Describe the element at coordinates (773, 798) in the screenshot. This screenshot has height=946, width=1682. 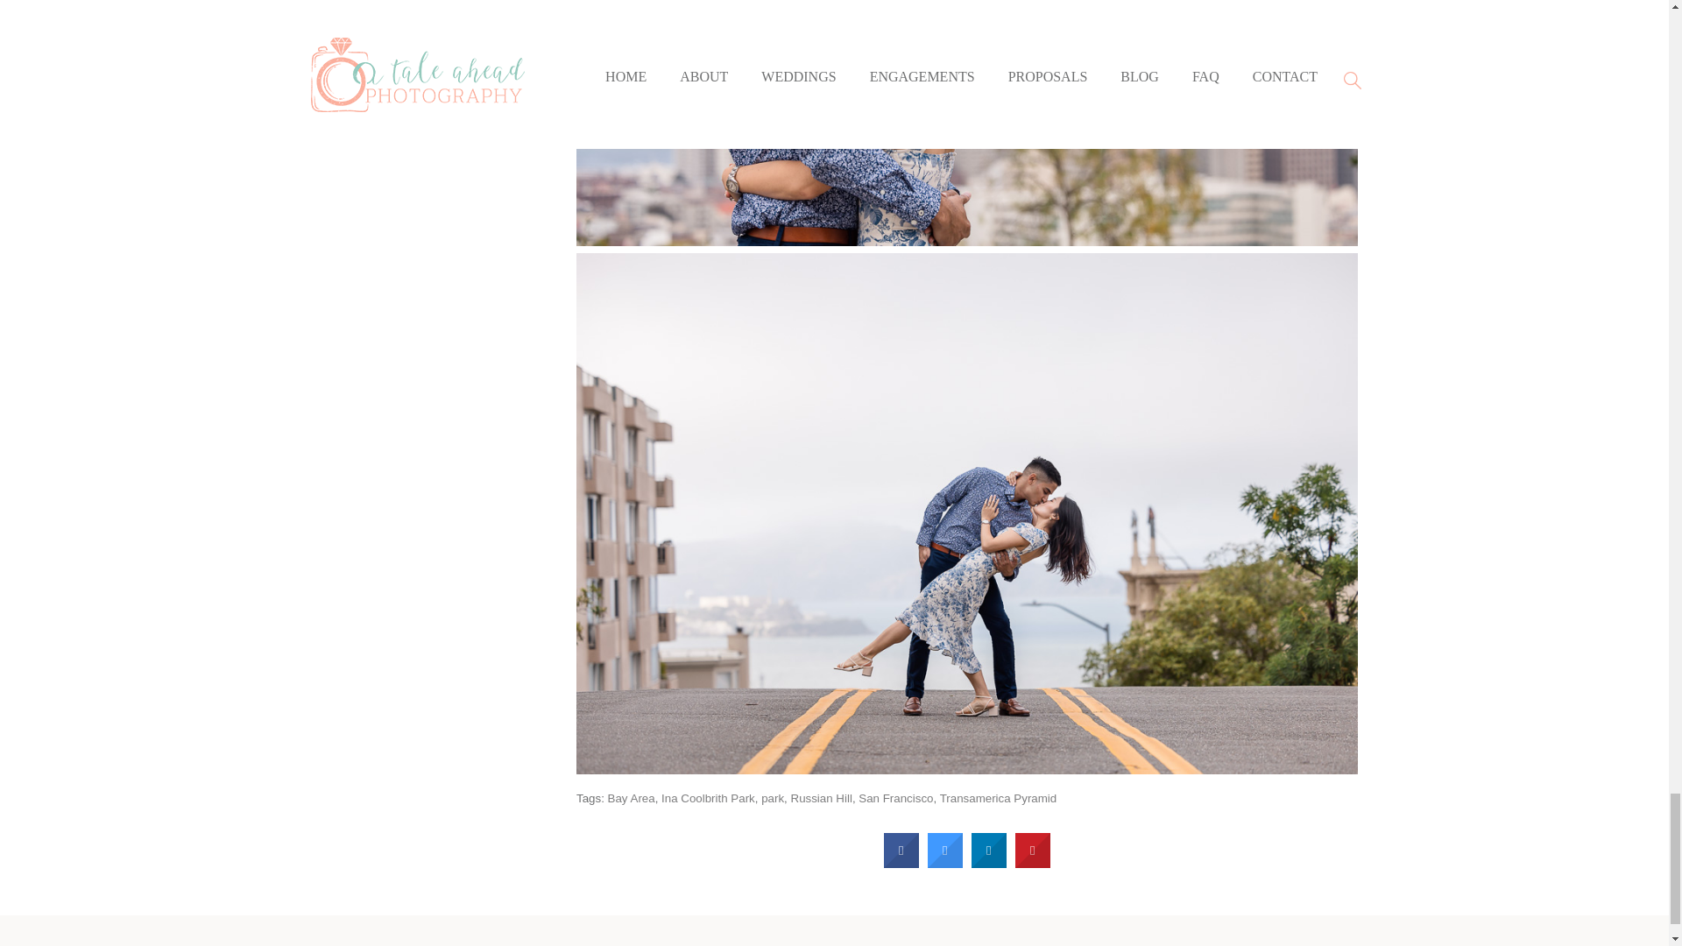
I see `park` at that location.